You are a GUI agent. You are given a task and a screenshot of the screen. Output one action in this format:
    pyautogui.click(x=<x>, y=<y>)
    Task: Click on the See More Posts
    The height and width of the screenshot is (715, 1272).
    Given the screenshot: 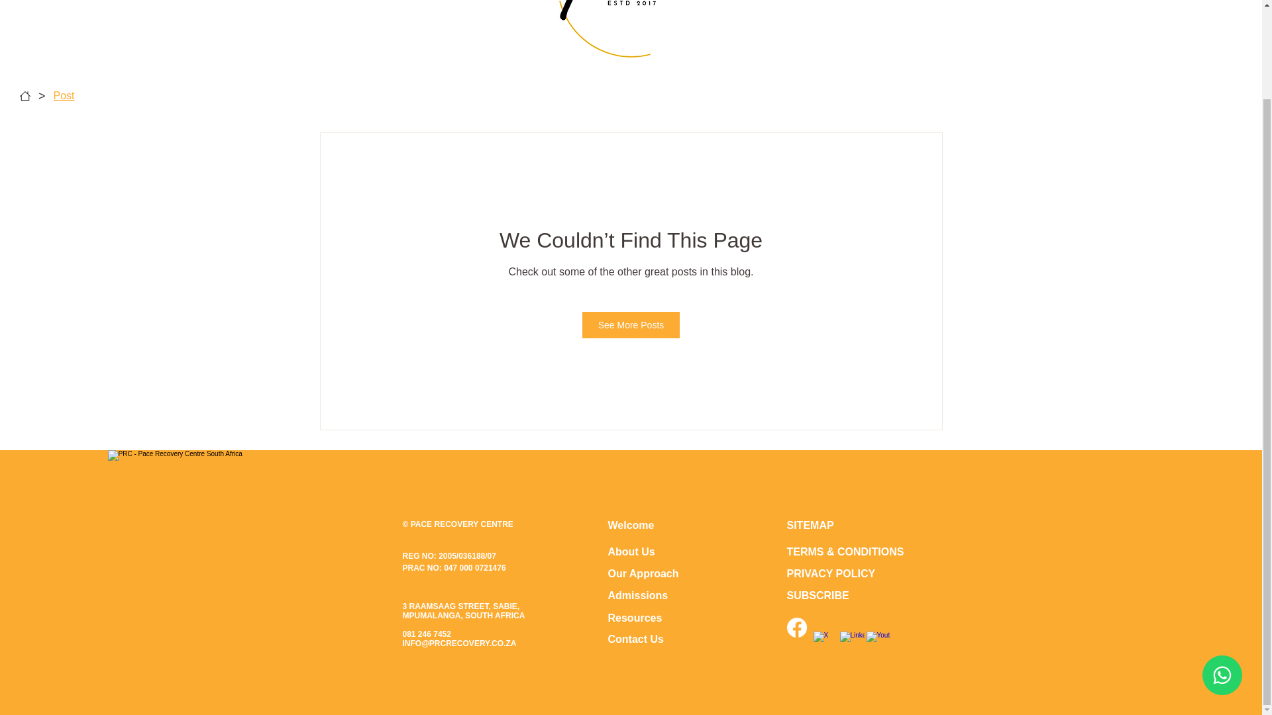 What is the action you would take?
    pyautogui.click(x=631, y=324)
    